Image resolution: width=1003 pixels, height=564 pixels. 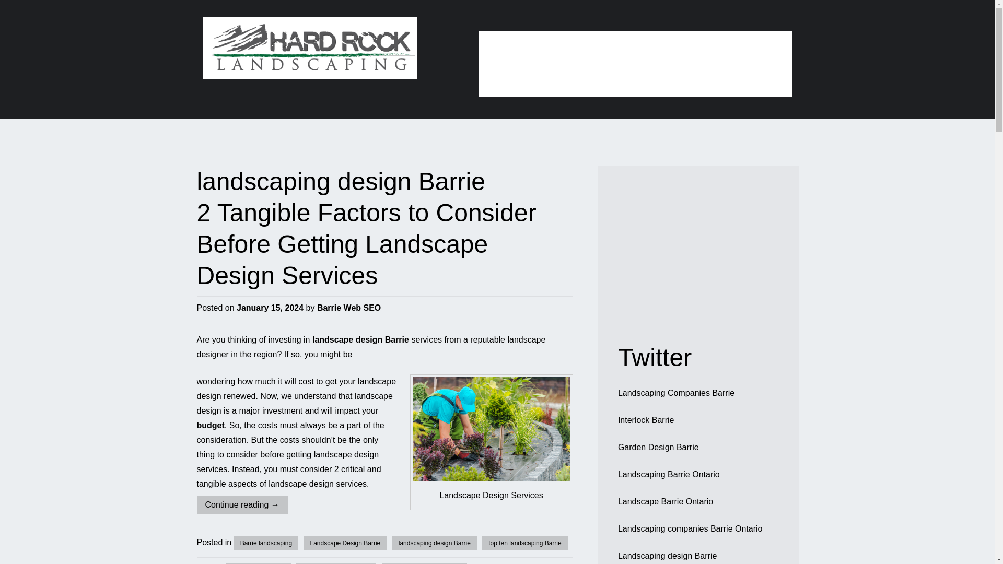 I want to click on landscape design Barrie, so click(x=360, y=339).